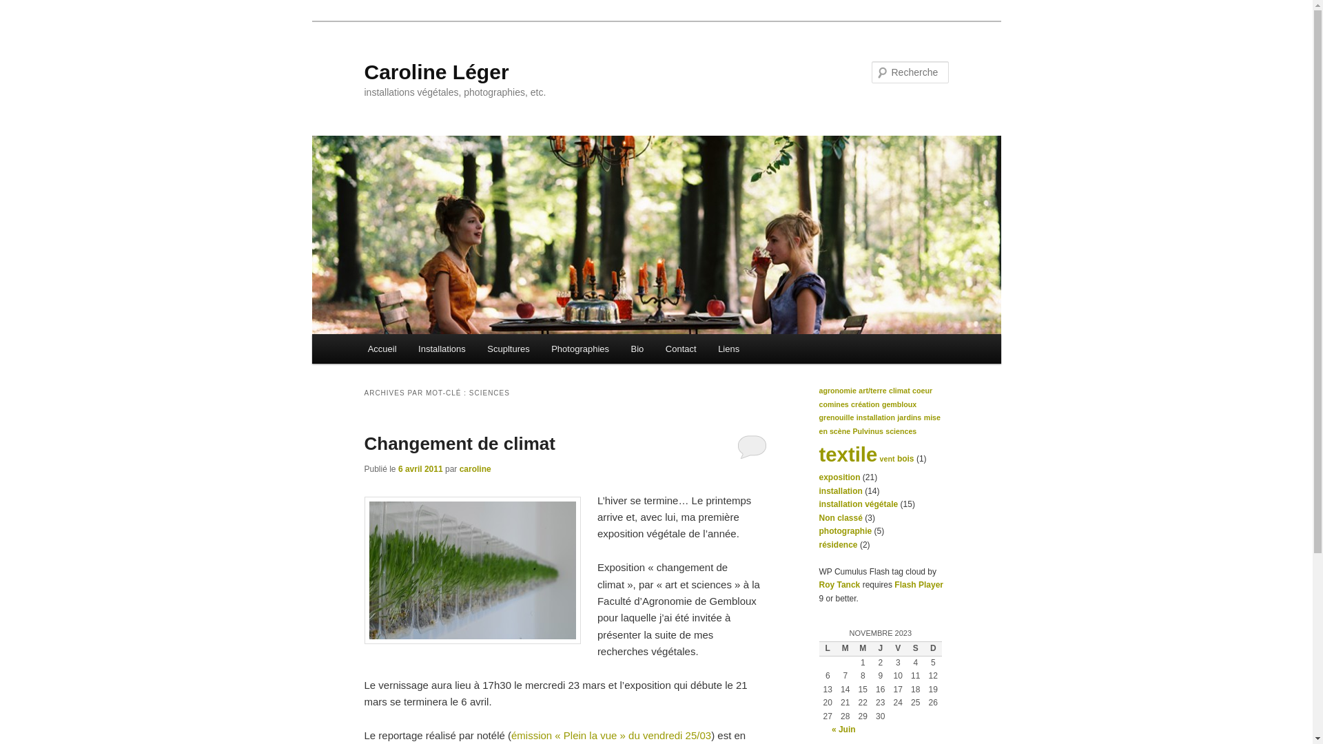 The height and width of the screenshot is (744, 1323). What do you see at coordinates (910, 417) in the screenshot?
I see `jardins` at bounding box center [910, 417].